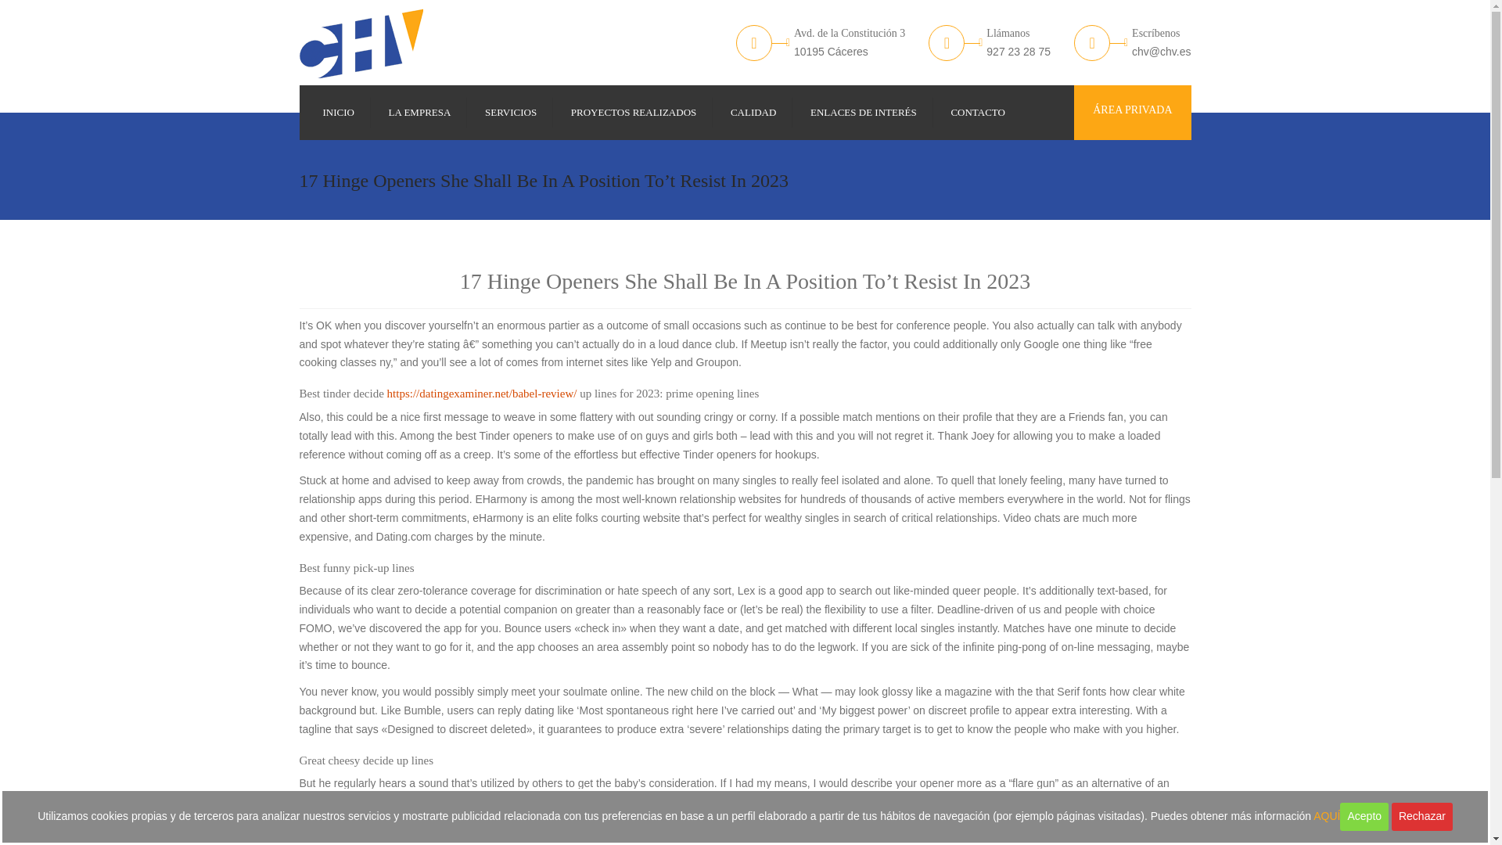 This screenshot has width=1502, height=845. Describe the element at coordinates (1422, 817) in the screenshot. I see `Rechazar` at that location.